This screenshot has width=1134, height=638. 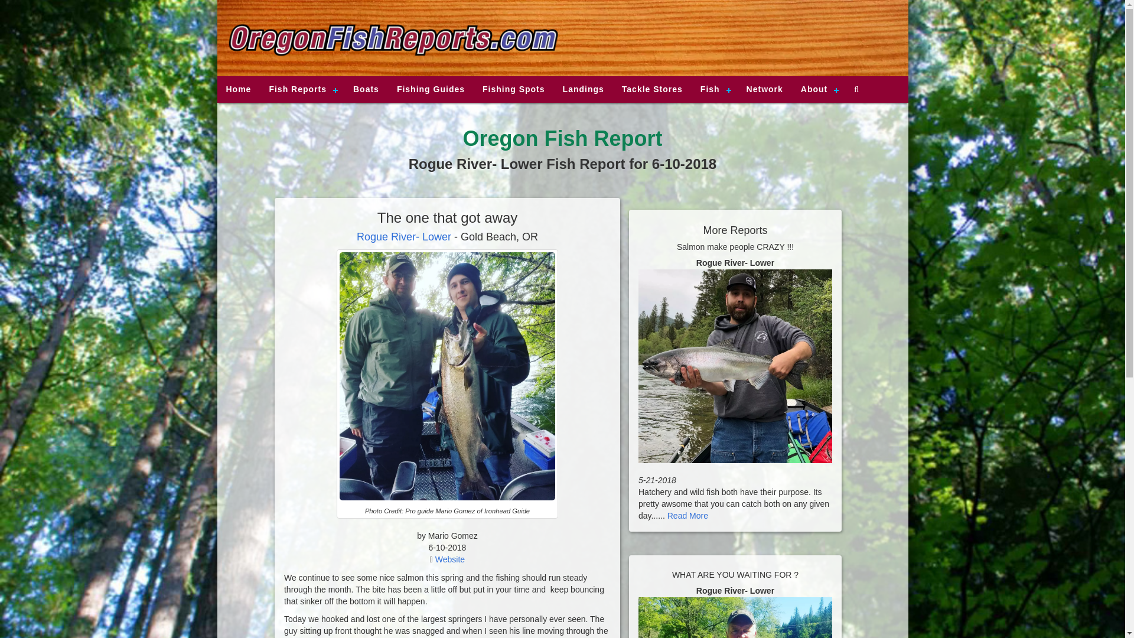 I want to click on Fishing Guides, so click(x=431, y=89).